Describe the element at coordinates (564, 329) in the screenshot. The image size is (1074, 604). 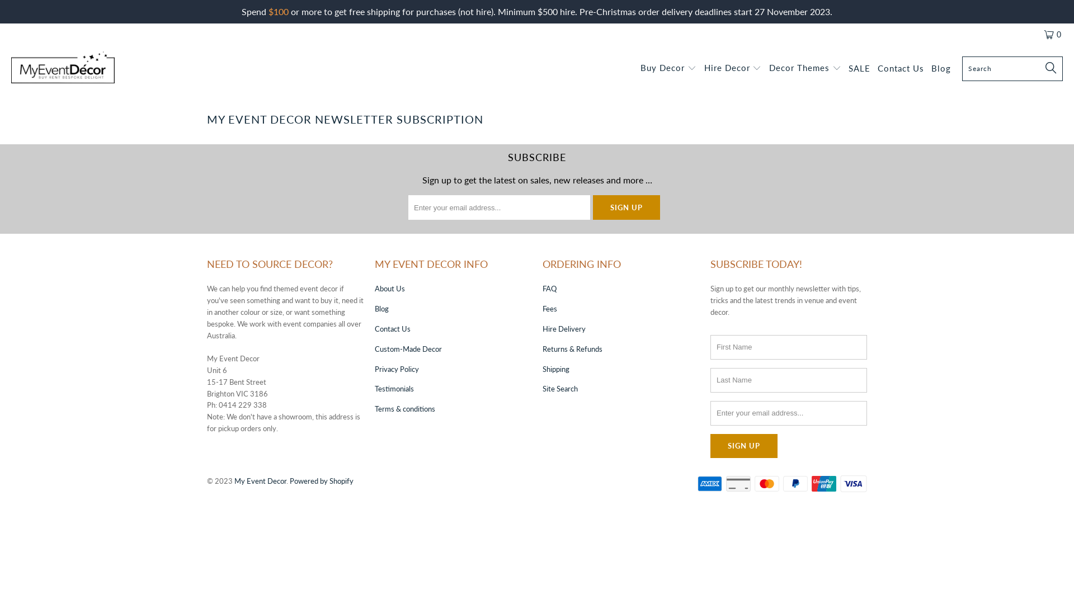
I see `Hire Delivery` at that location.